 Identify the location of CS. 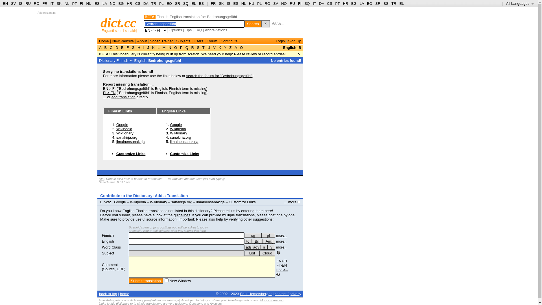
(138, 3).